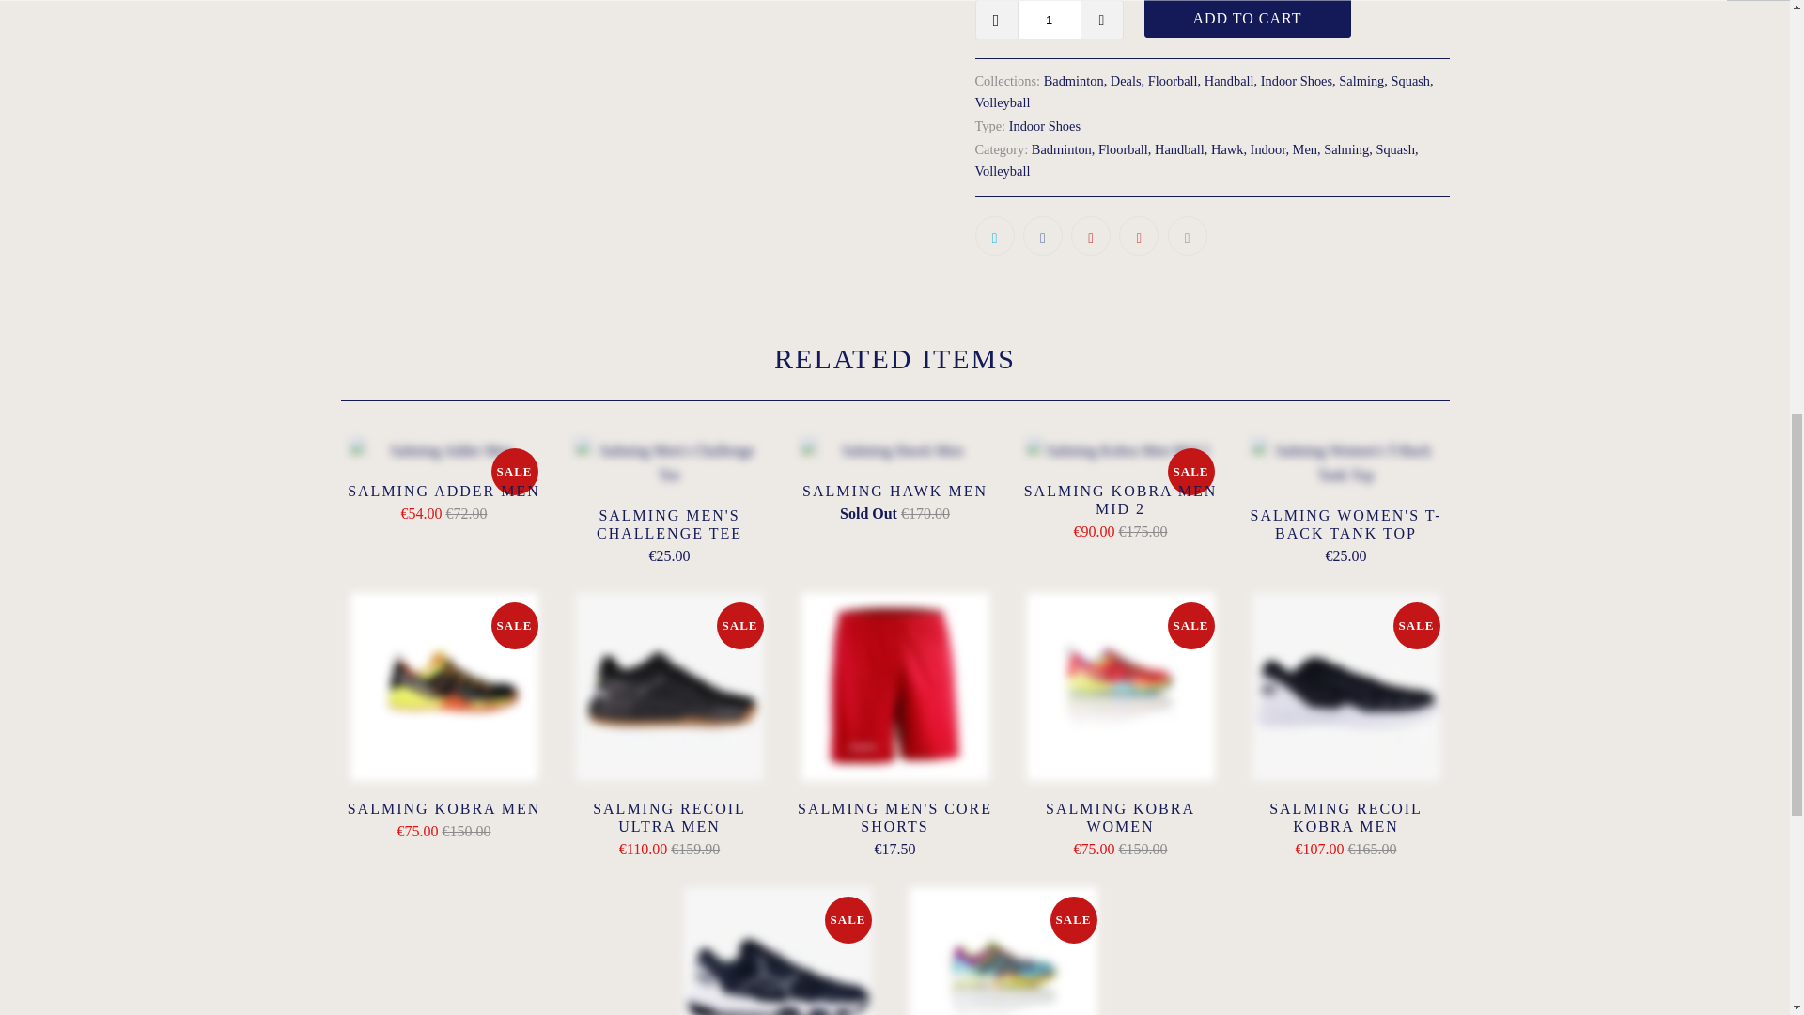 The width and height of the screenshot is (1804, 1015). I want to click on Products tagged Floorball, so click(1123, 149).